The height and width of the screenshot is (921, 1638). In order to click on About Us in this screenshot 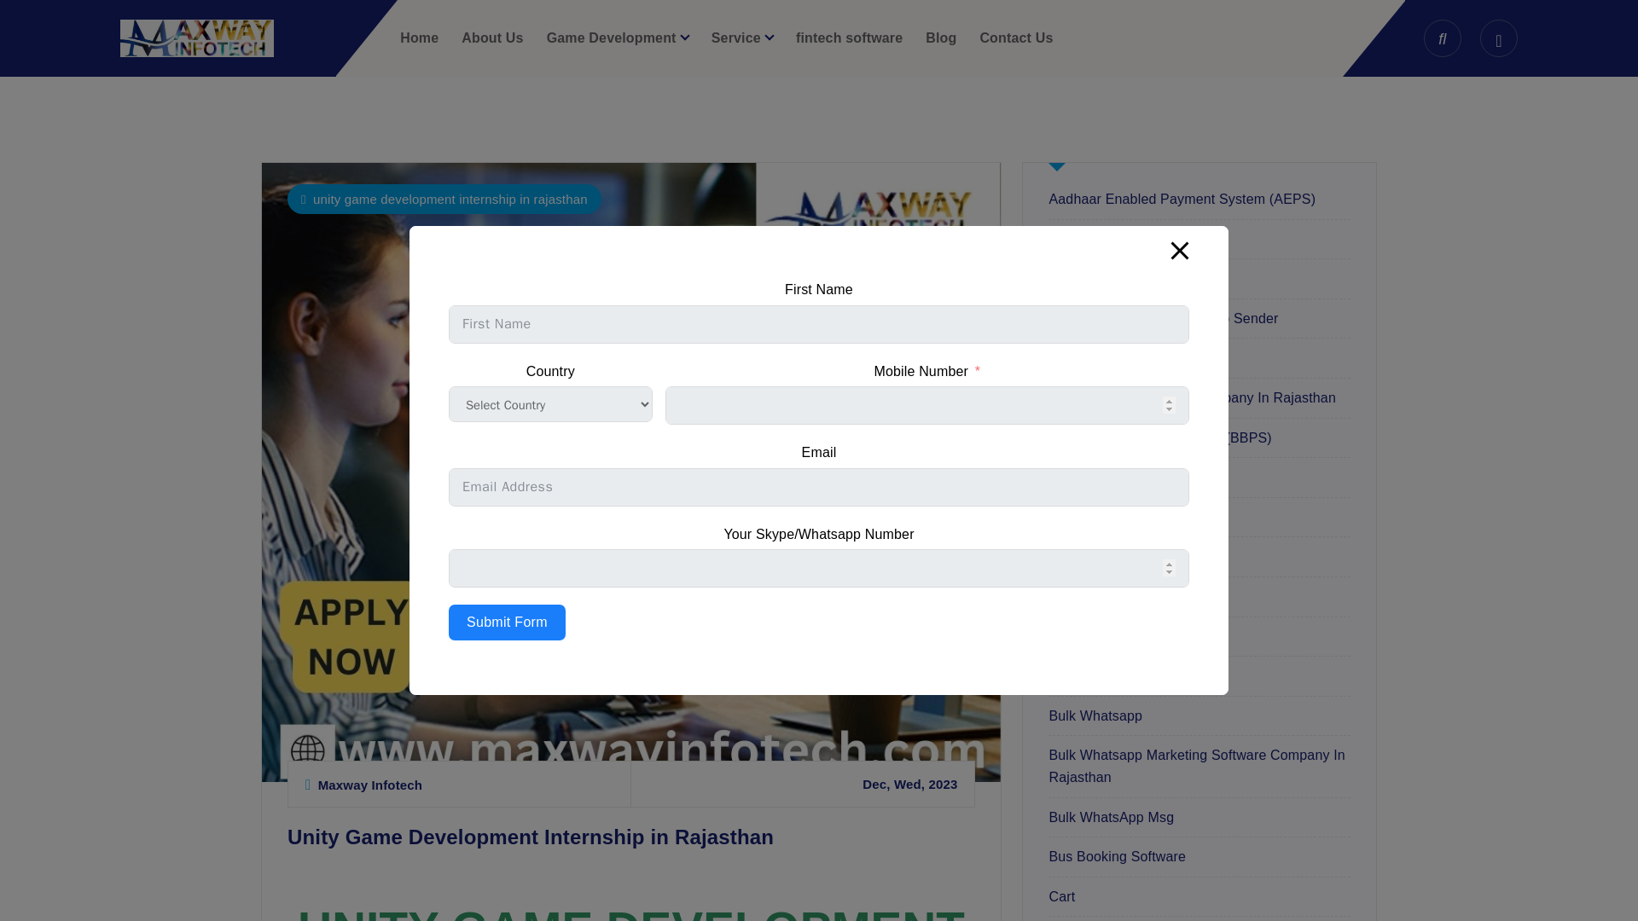, I will do `click(491, 38)`.